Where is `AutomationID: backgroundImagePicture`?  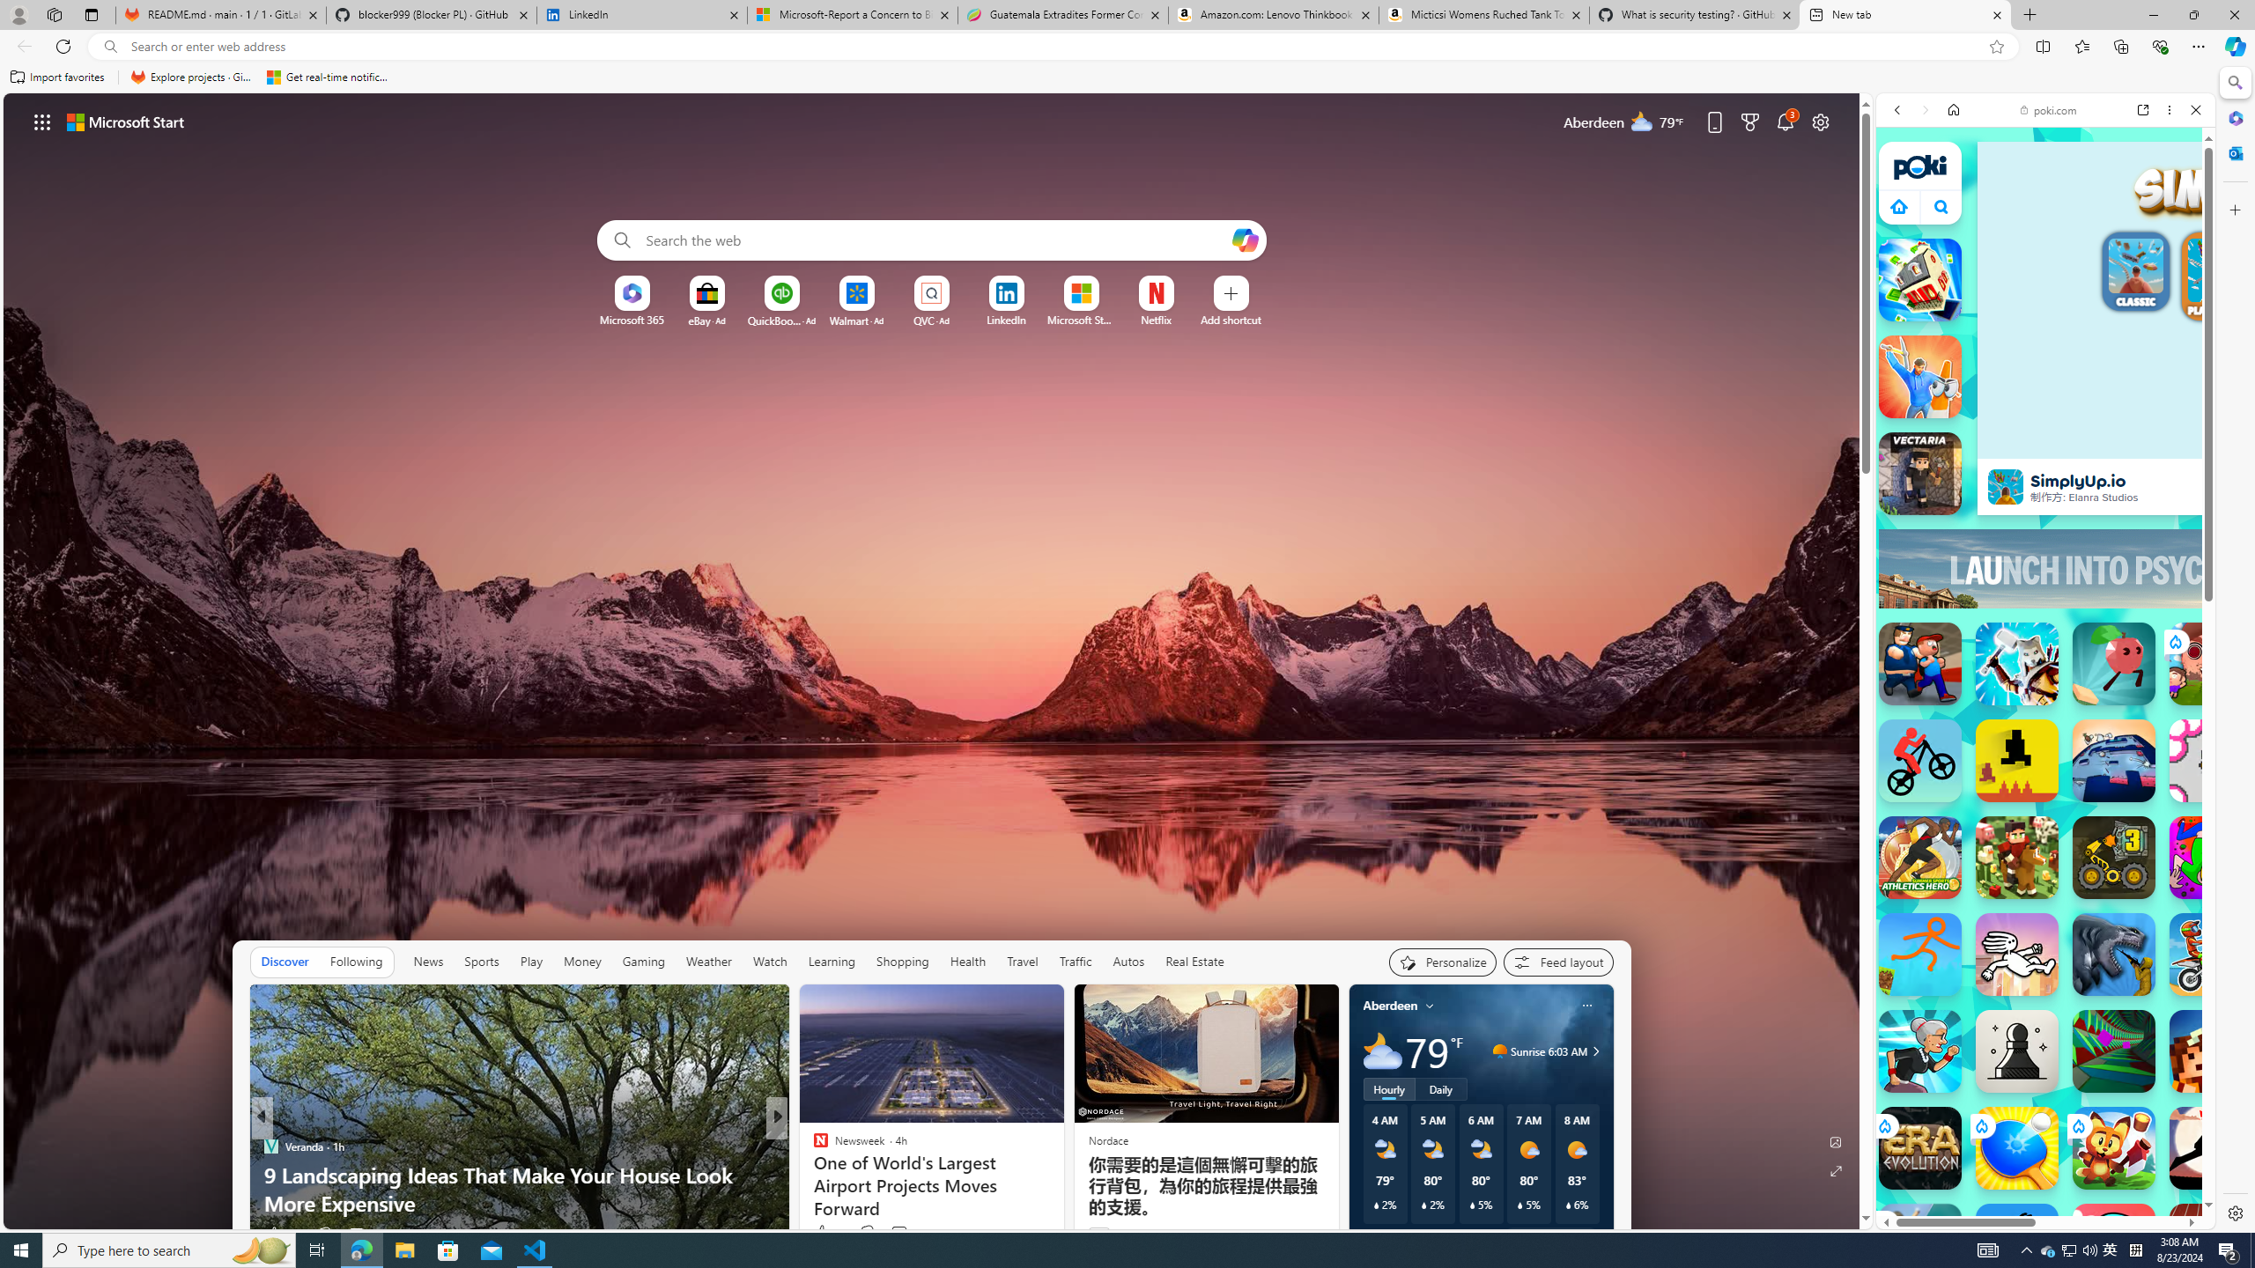 AutomationID: backgroundImagePicture is located at coordinates (932, 660).